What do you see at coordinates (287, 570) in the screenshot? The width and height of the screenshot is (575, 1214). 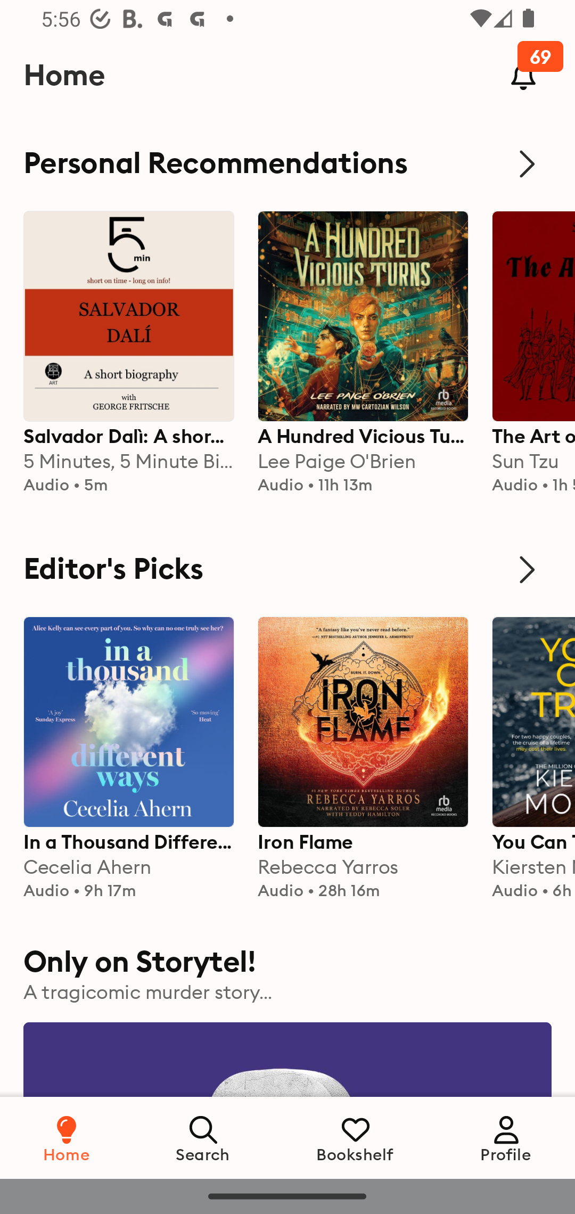 I see `Editor's Picks` at bounding box center [287, 570].